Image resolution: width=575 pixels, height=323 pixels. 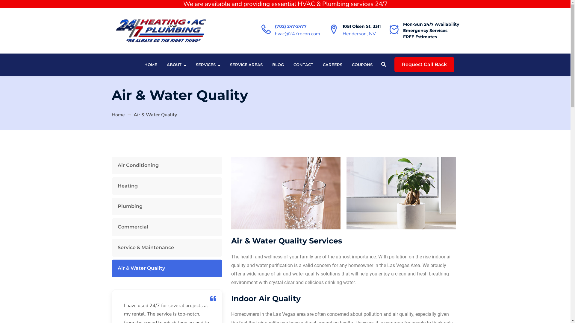 What do you see at coordinates (332, 65) in the screenshot?
I see `CAREERS` at bounding box center [332, 65].